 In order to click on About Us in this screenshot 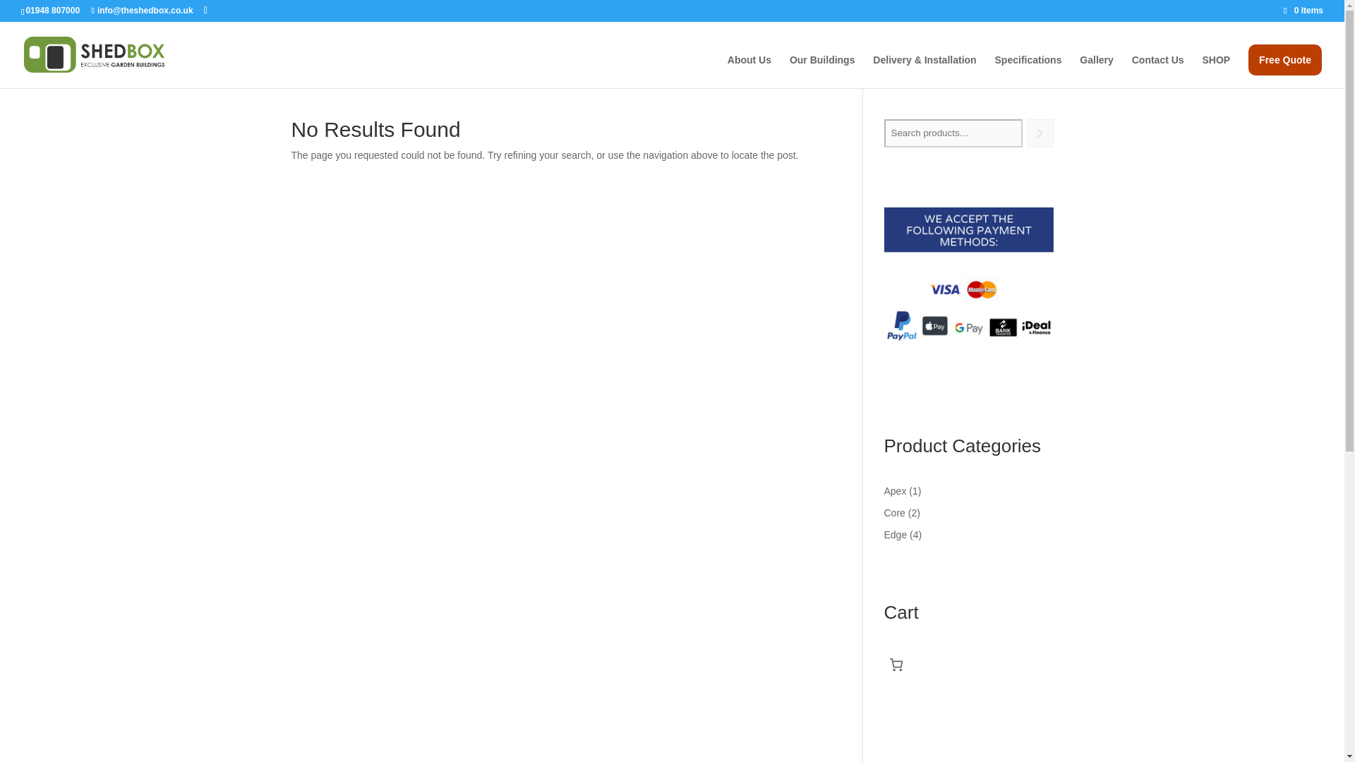, I will do `click(749, 71)`.